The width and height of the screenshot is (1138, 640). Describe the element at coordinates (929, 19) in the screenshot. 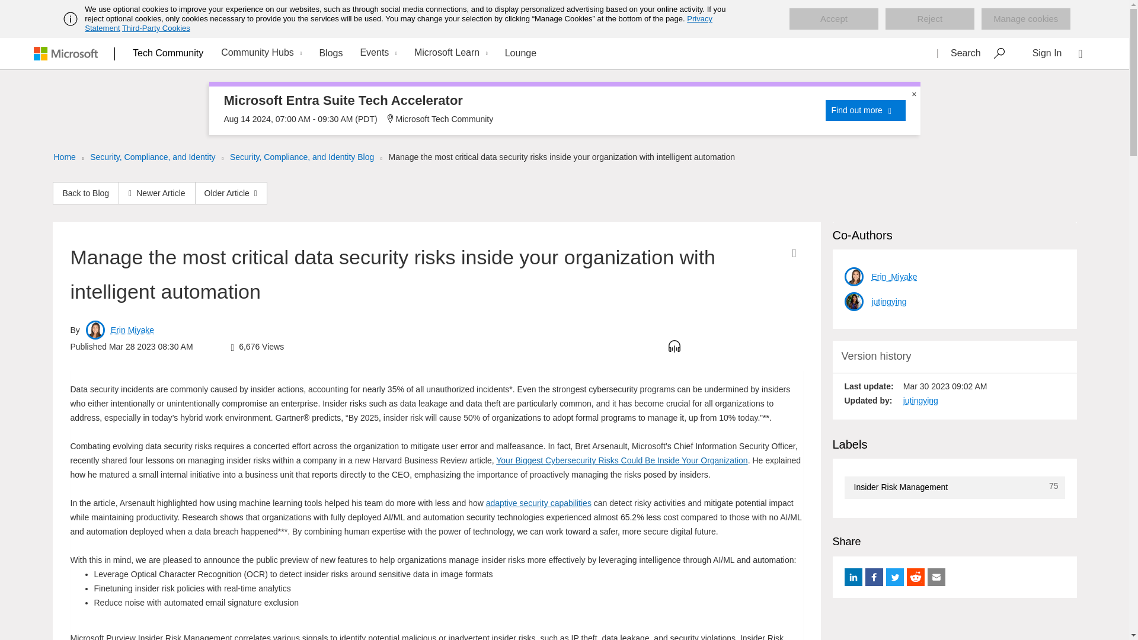

I see `Reject` at that location.